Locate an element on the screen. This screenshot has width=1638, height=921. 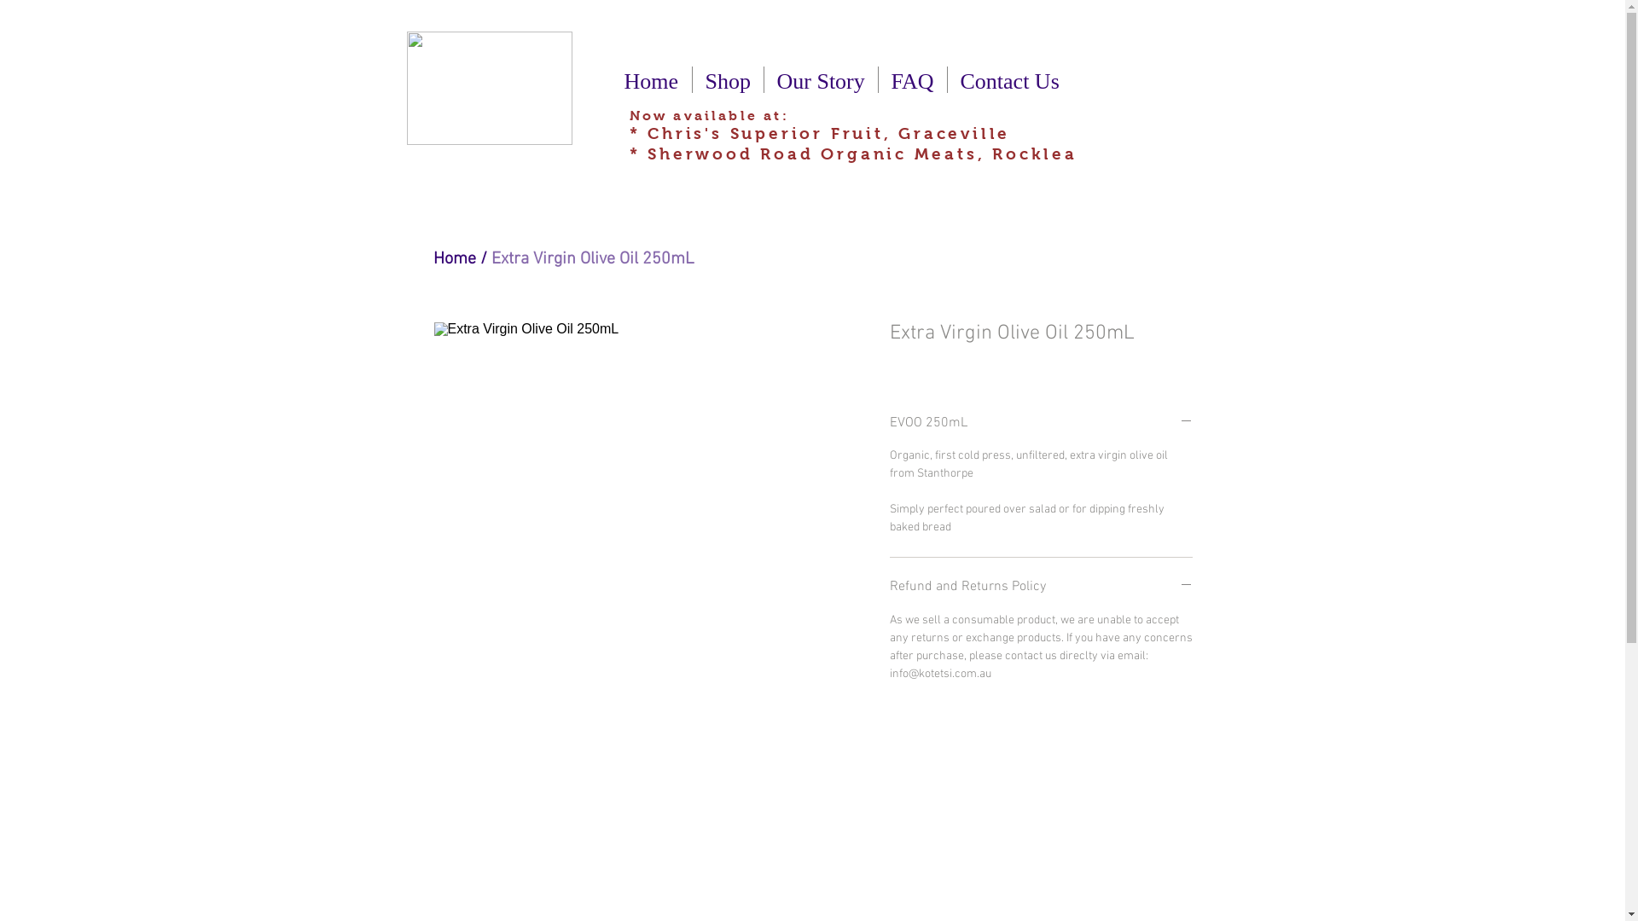
Refund and Returns Policy is located at coordinates (1041, 588).